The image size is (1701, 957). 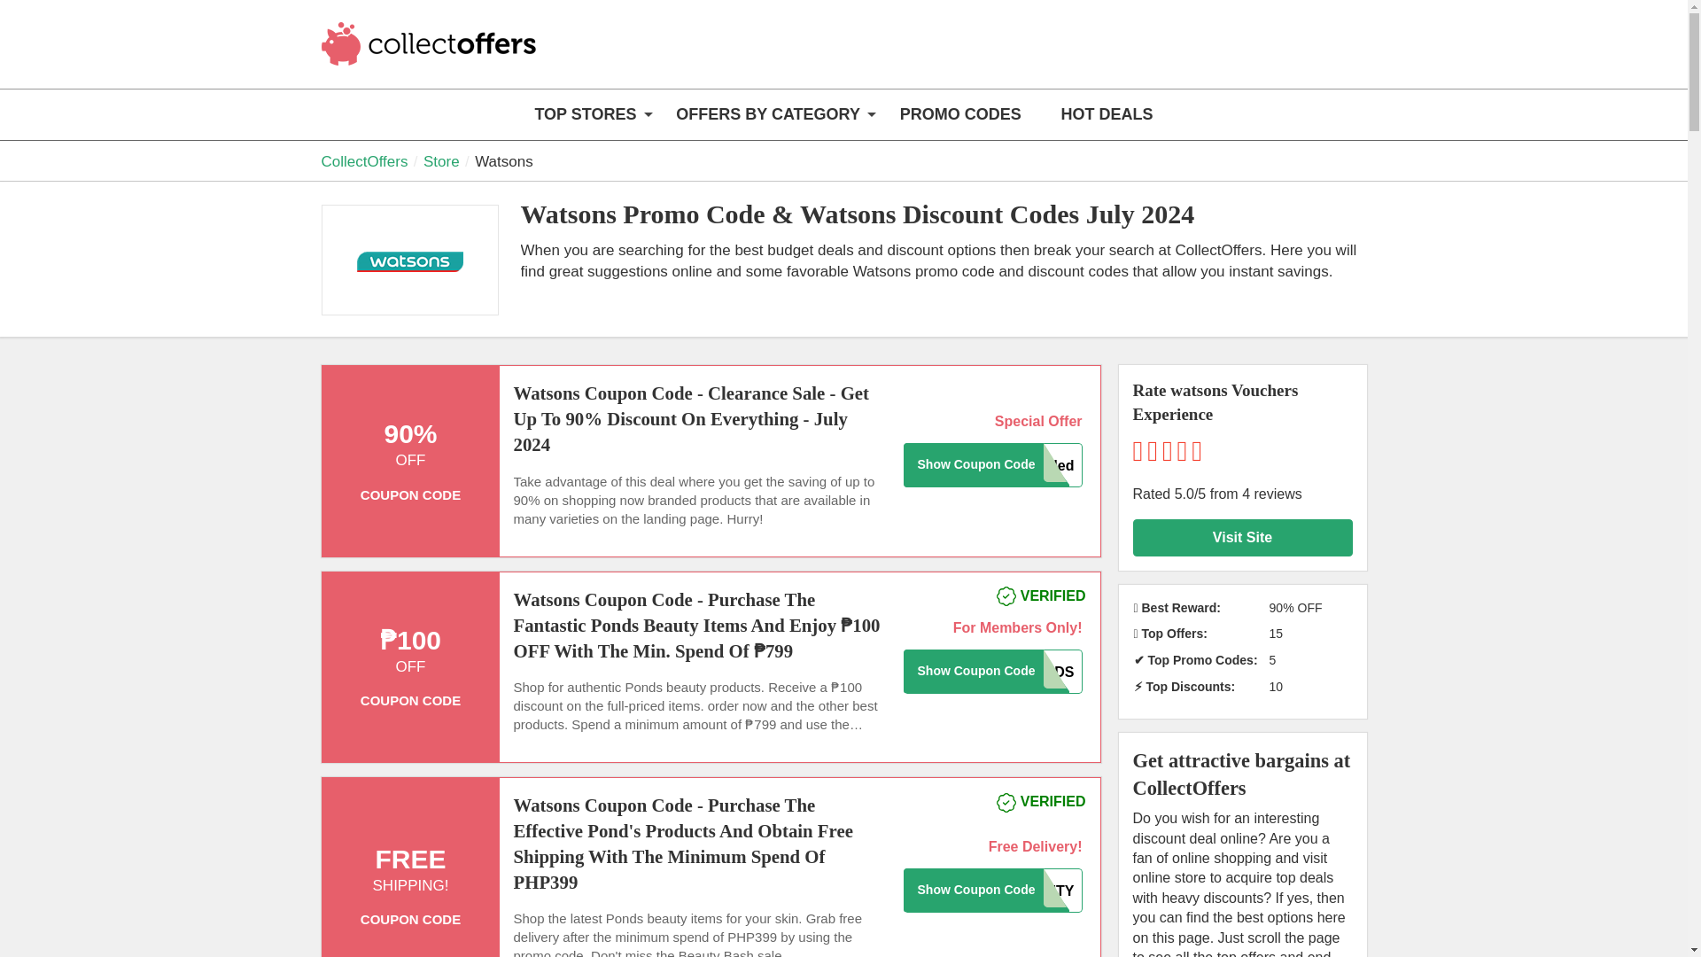 I want to click on CollectOffers, so click(x=431, y=55).